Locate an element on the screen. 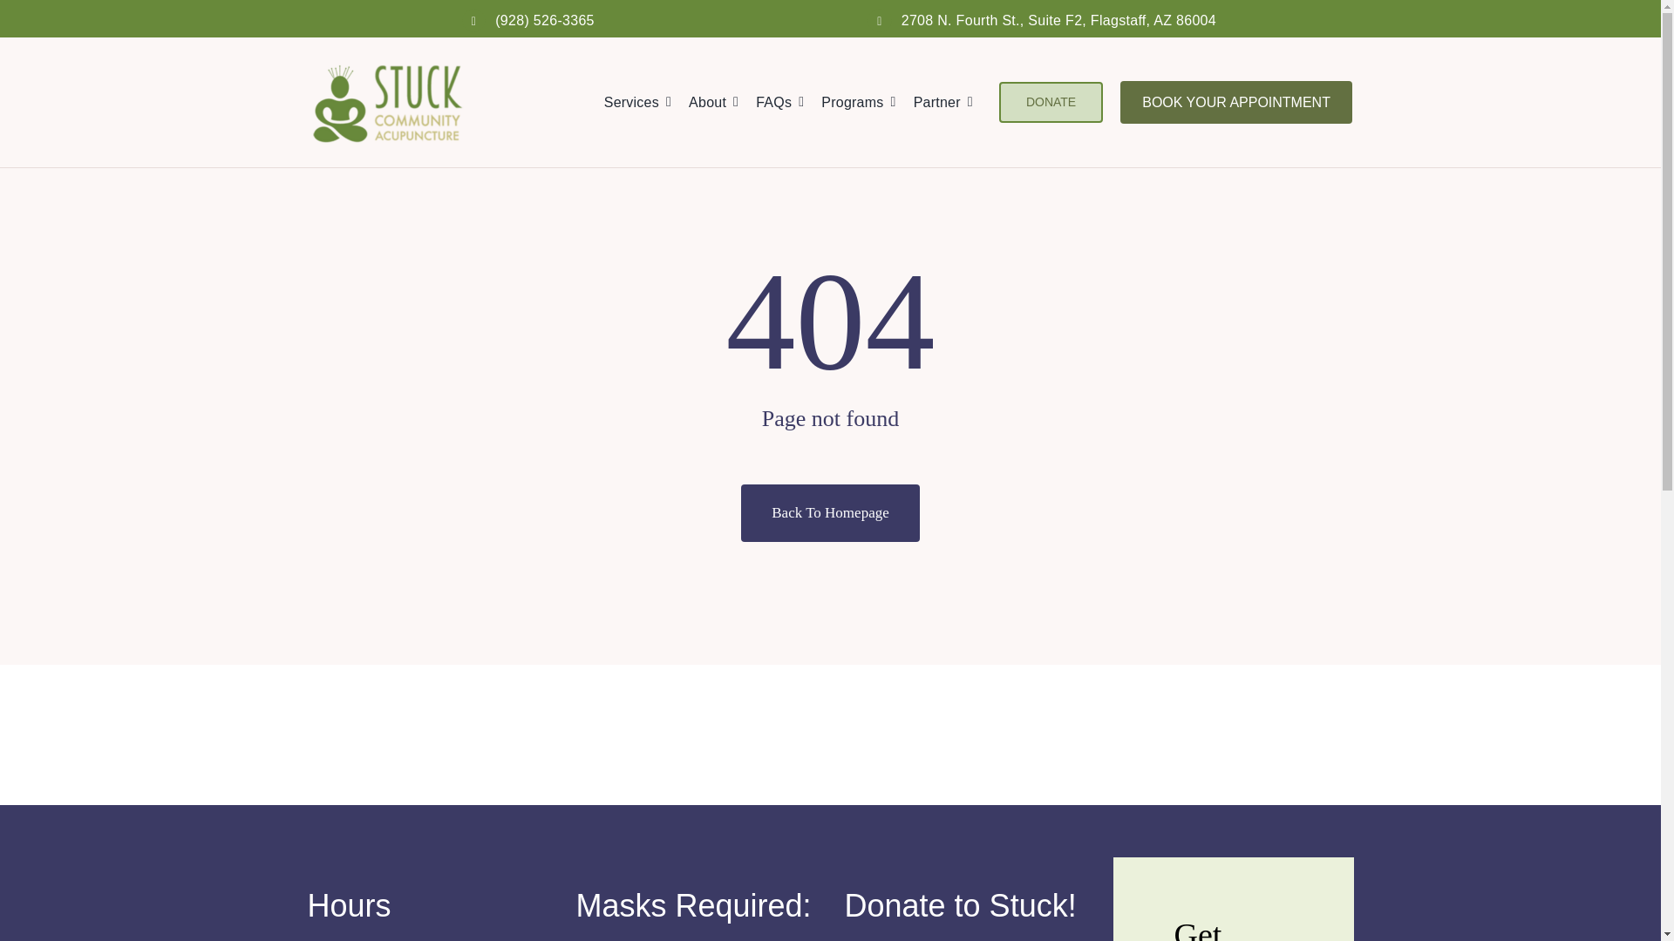 The image size is (1674, 941). DONATE is located at coordinates (1051, 102).